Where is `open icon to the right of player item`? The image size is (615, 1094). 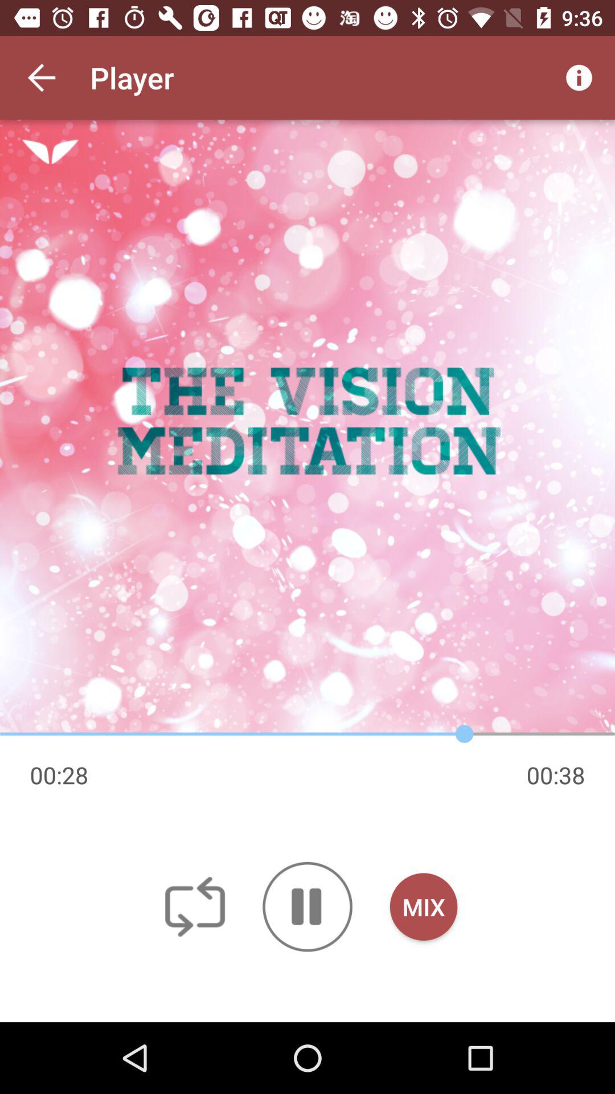
open icon to the right of player item is located at coordinates (579, 77).